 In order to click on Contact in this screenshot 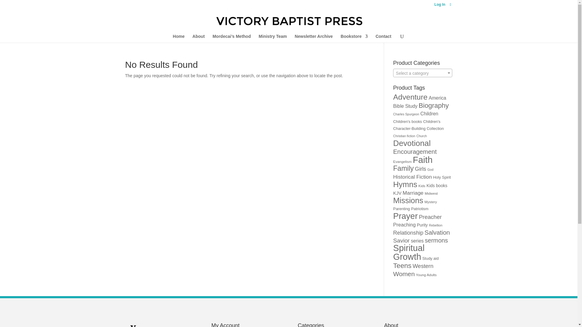, I will do `click(383, 38)`.